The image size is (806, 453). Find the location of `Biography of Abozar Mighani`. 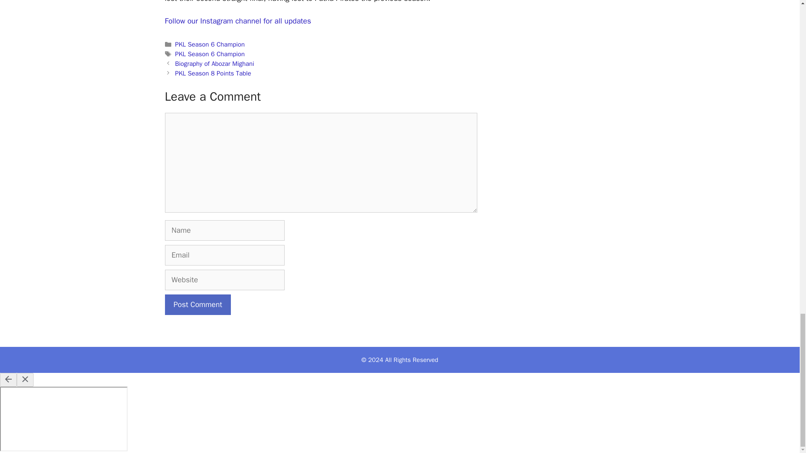

Biography of Abozar Mighani is located at coordinates (215, 64).